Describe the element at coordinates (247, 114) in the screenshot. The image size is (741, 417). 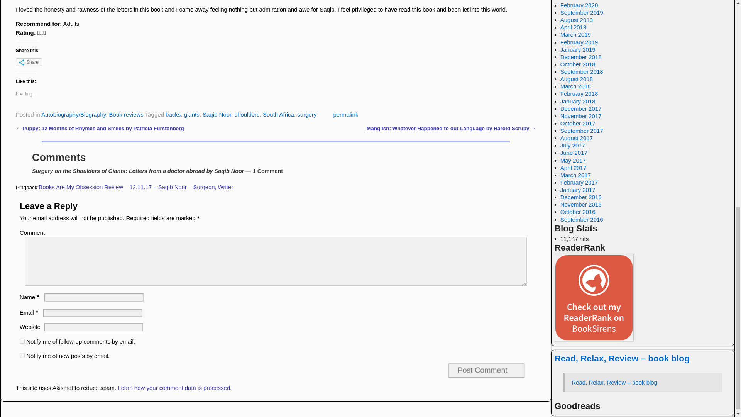
I see `shoulders` at that location.